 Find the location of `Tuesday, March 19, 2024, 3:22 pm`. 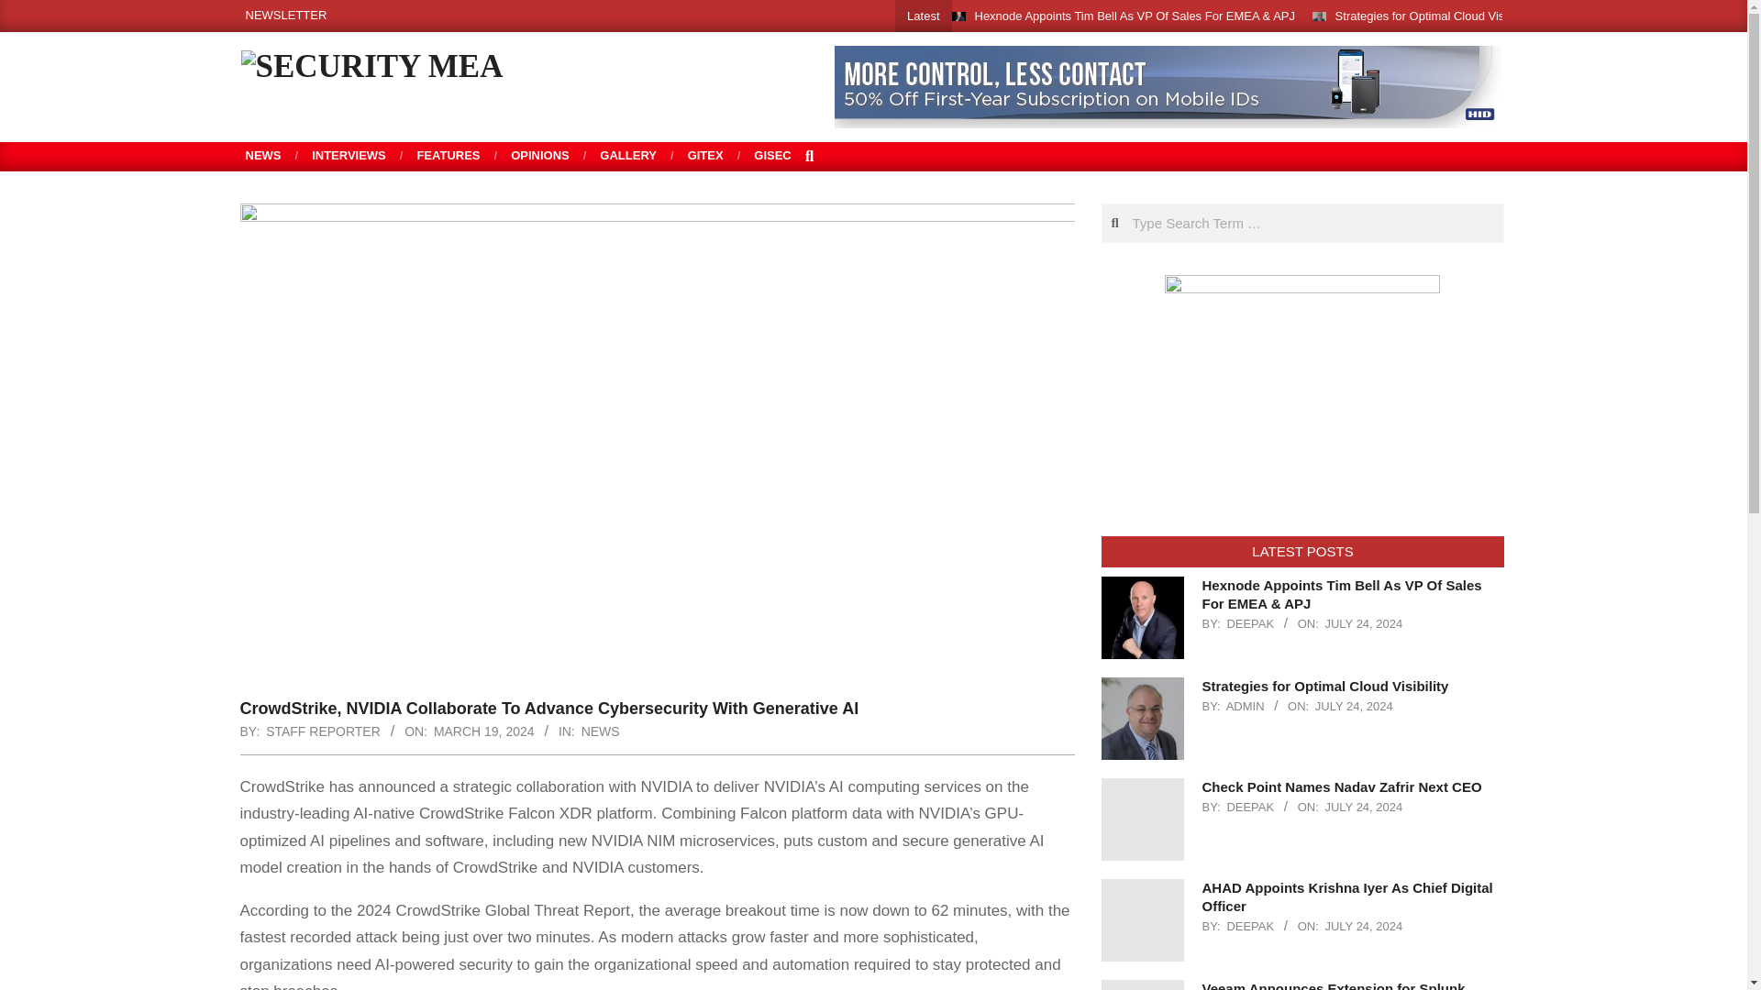

Tuesday, March 19, 2024, 3:22 pm is located at coordinates (484, 731).